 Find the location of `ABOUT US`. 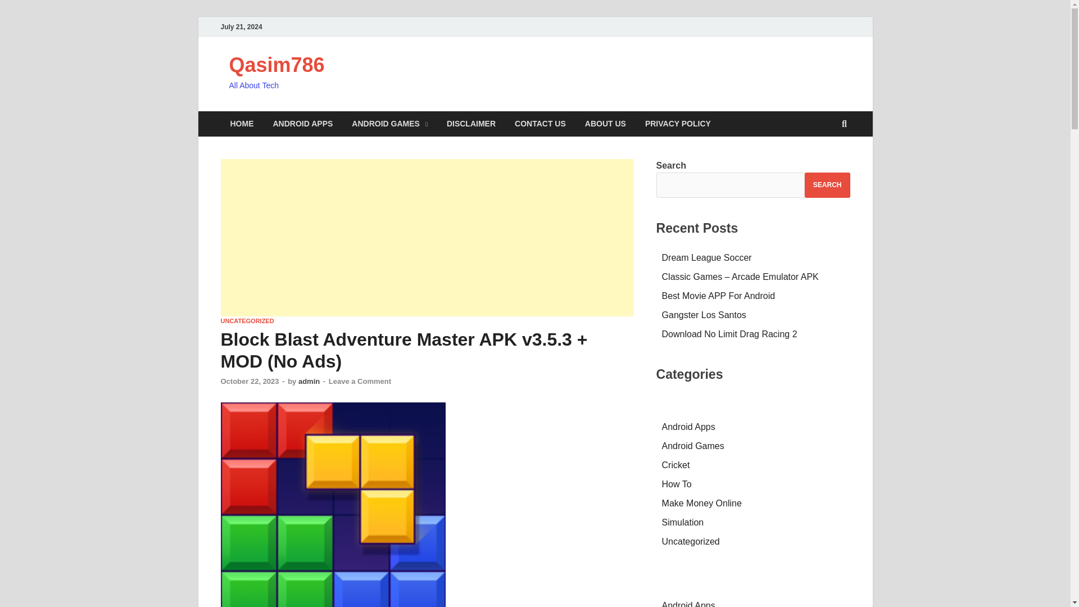

ABOUT US is located at coordinates (605, 124).